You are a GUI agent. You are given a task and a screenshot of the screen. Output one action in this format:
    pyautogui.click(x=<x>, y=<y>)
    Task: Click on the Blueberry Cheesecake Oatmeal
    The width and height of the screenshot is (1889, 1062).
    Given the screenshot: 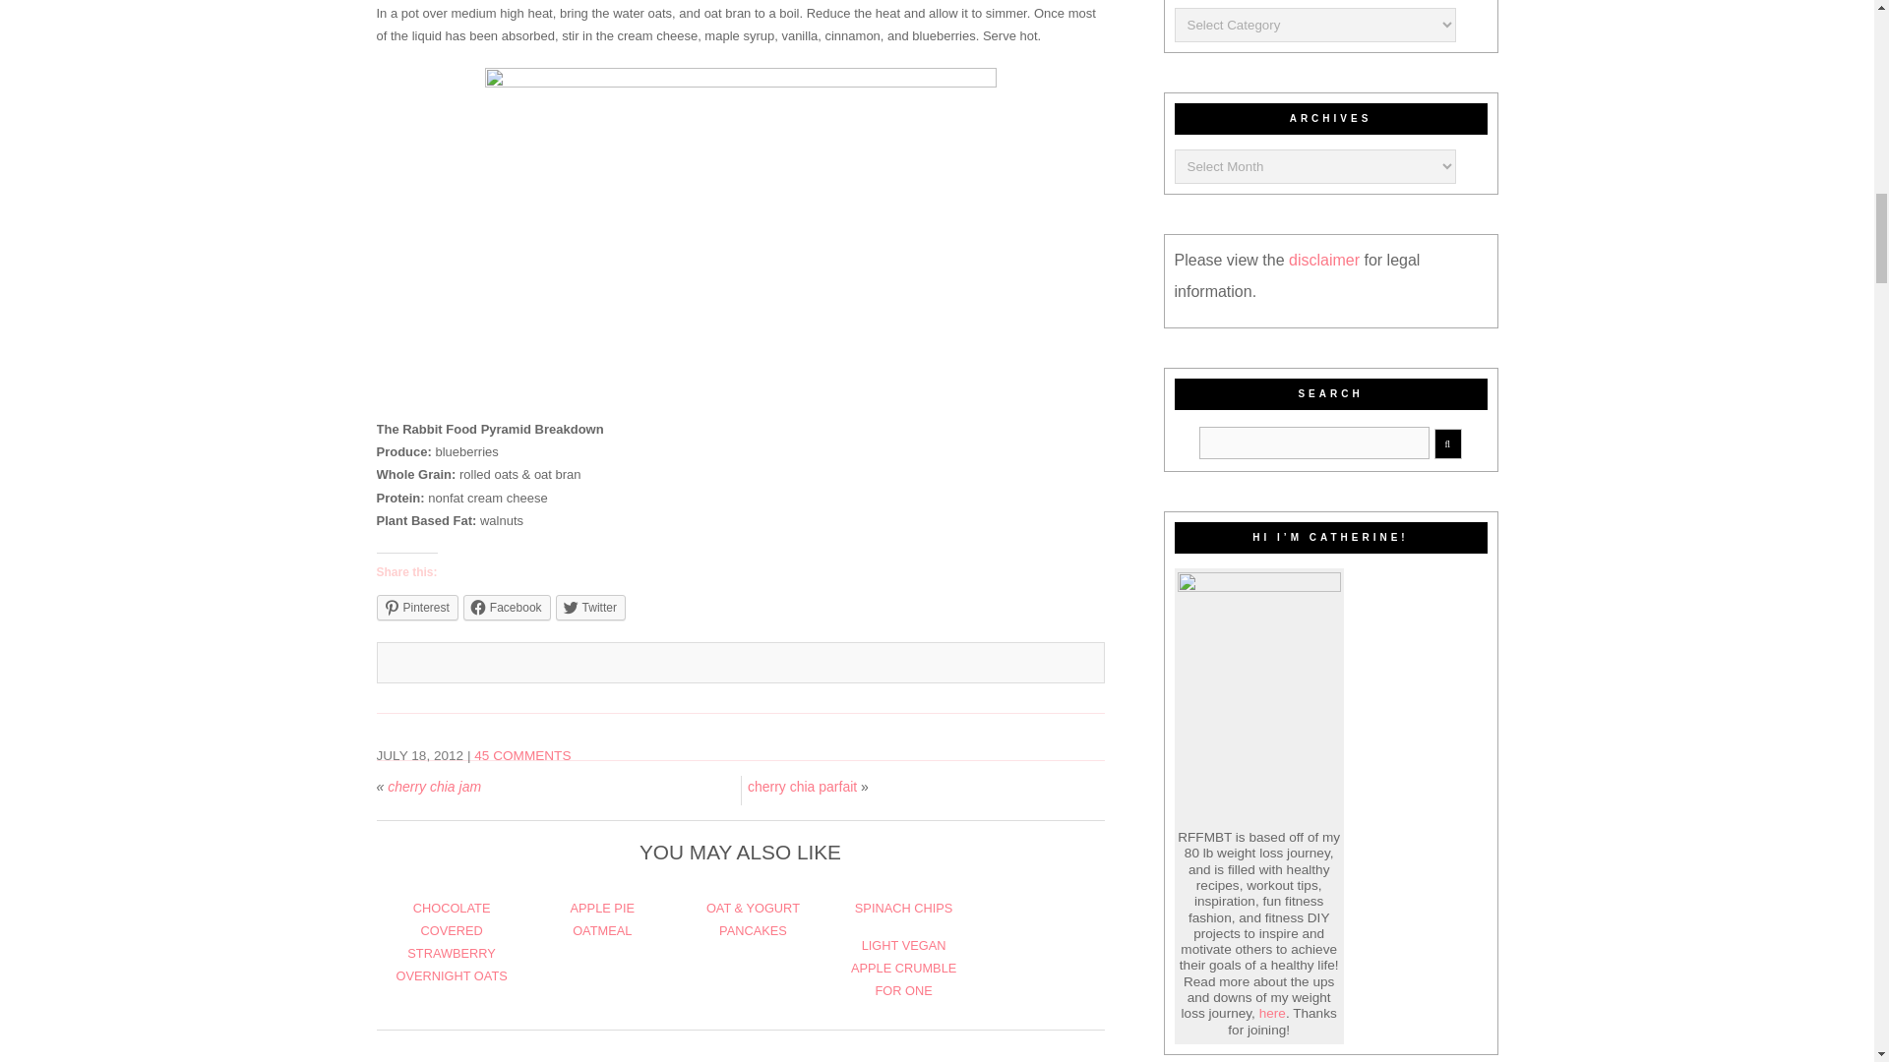 What is the action you would take?
    pyautogui.click(x=739, y=238)
    